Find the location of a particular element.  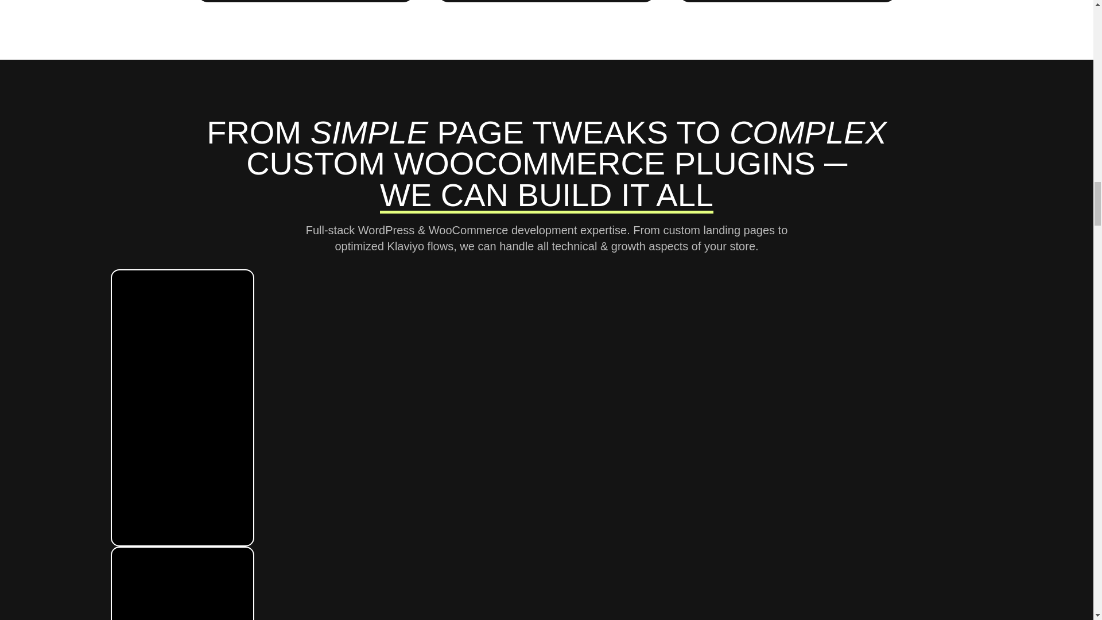

Starter Box LP - London Nootropics is located at coordinates (181, 583).